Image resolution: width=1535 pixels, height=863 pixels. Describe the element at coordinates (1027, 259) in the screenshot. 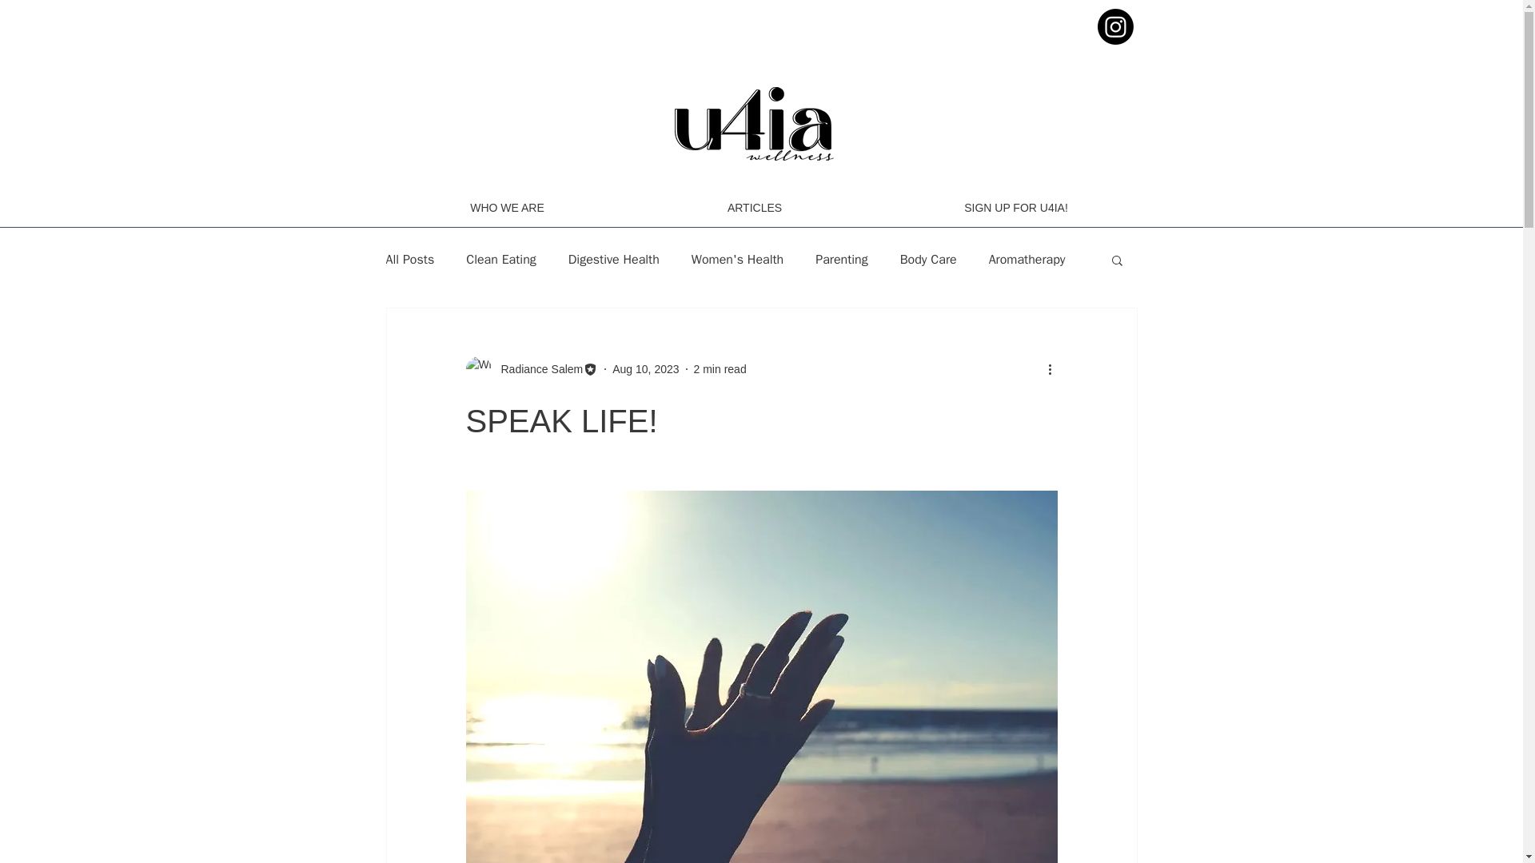

I see `Aromatherapy` at that location.